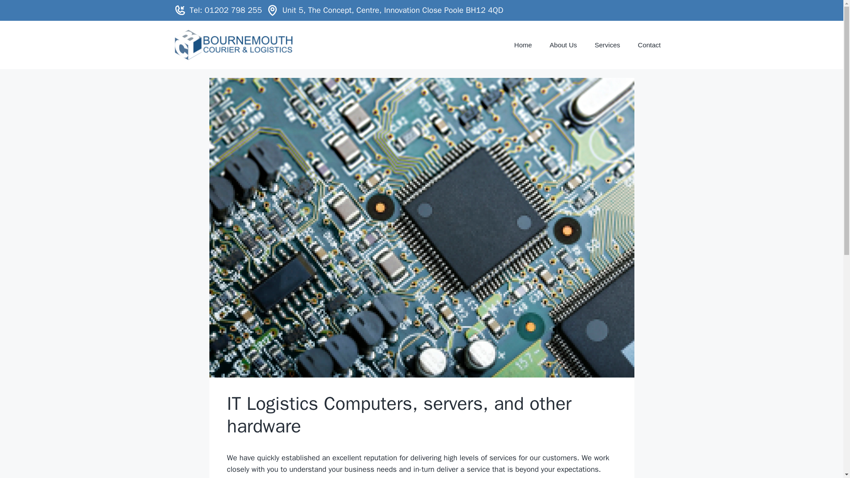  What do you see at coordinates (607, 45) in the screenshot?
I see `Services` at bounding box center [607, 45].